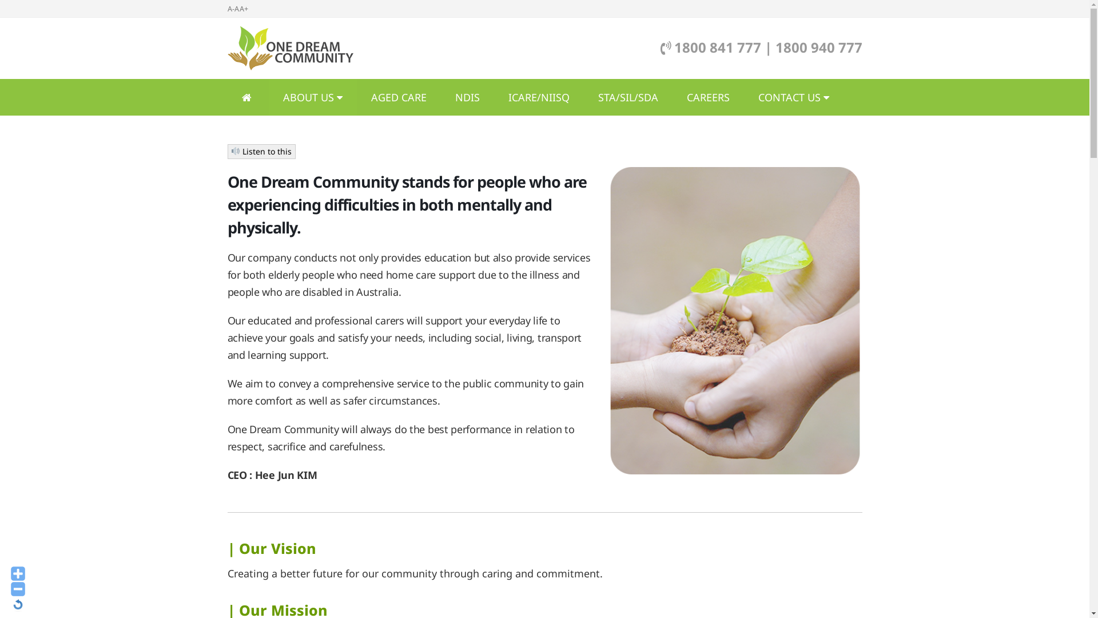  Describe the element at coordinates (467, 97) in the screenshot. I see `NDIS` at that location.